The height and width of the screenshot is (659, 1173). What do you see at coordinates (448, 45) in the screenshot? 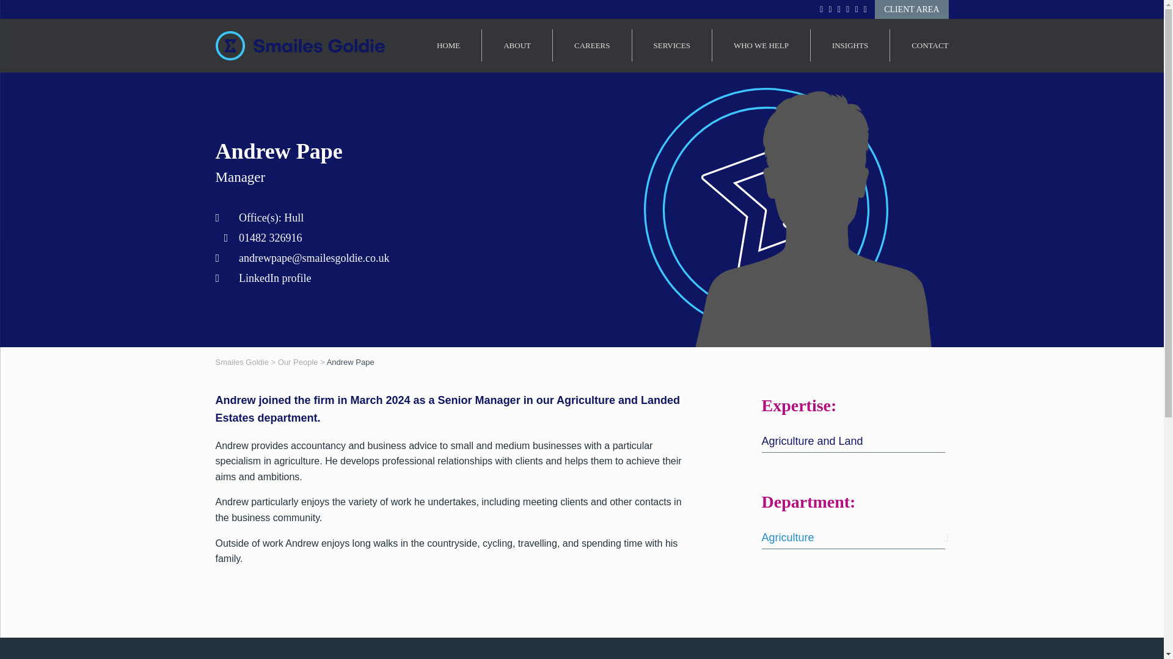
I see `HOME` at bounding box center [448, 45].